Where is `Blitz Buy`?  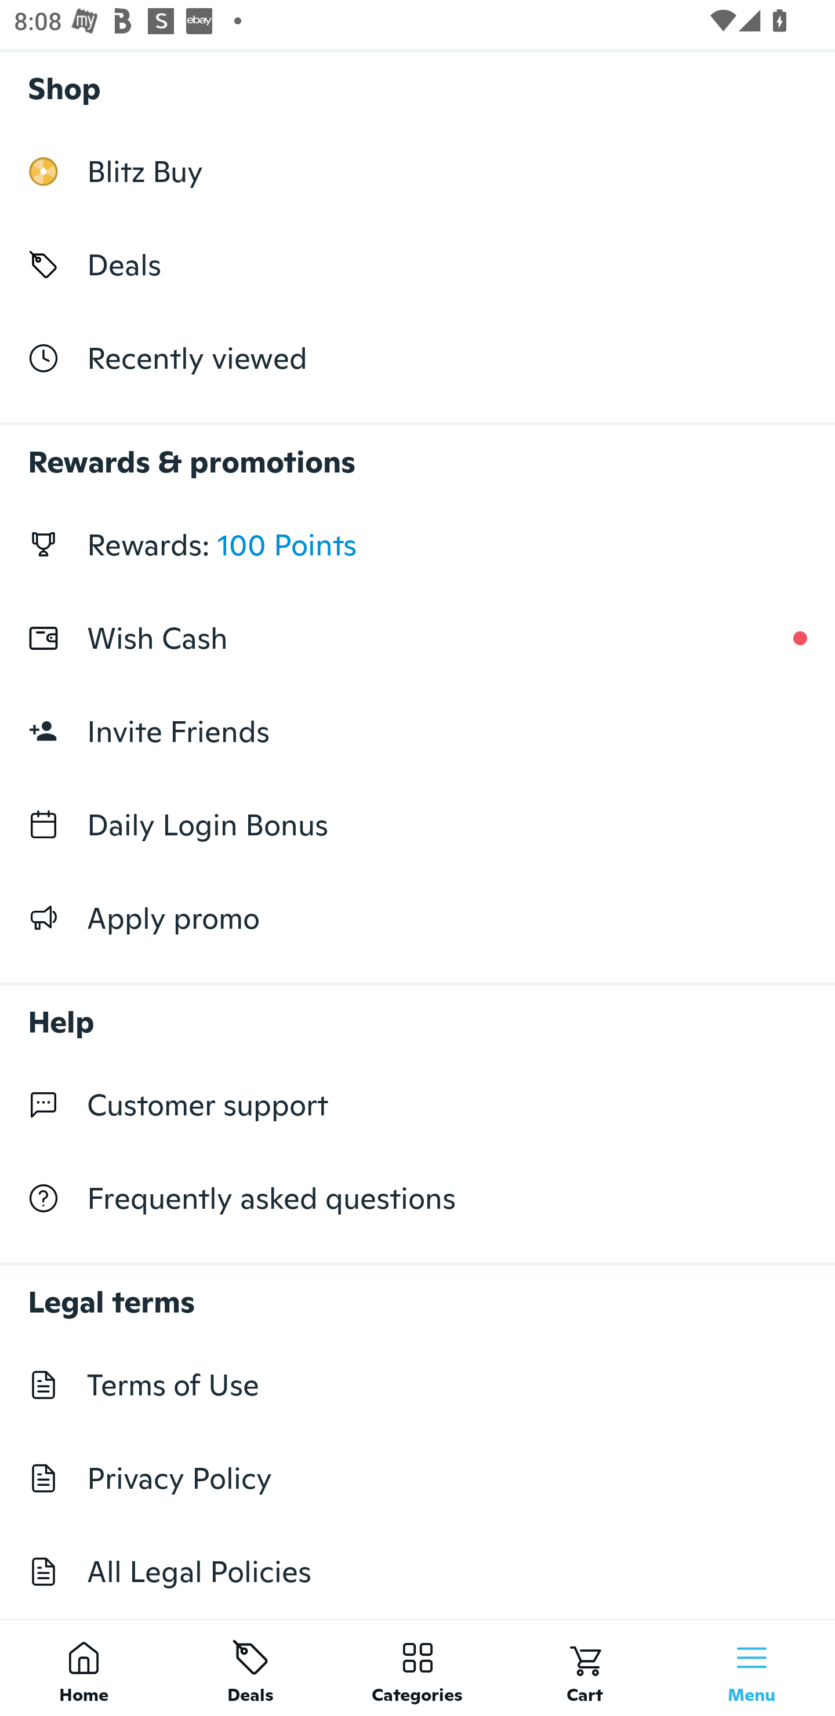
Blitz Buy is located at coordinates (418, 172).